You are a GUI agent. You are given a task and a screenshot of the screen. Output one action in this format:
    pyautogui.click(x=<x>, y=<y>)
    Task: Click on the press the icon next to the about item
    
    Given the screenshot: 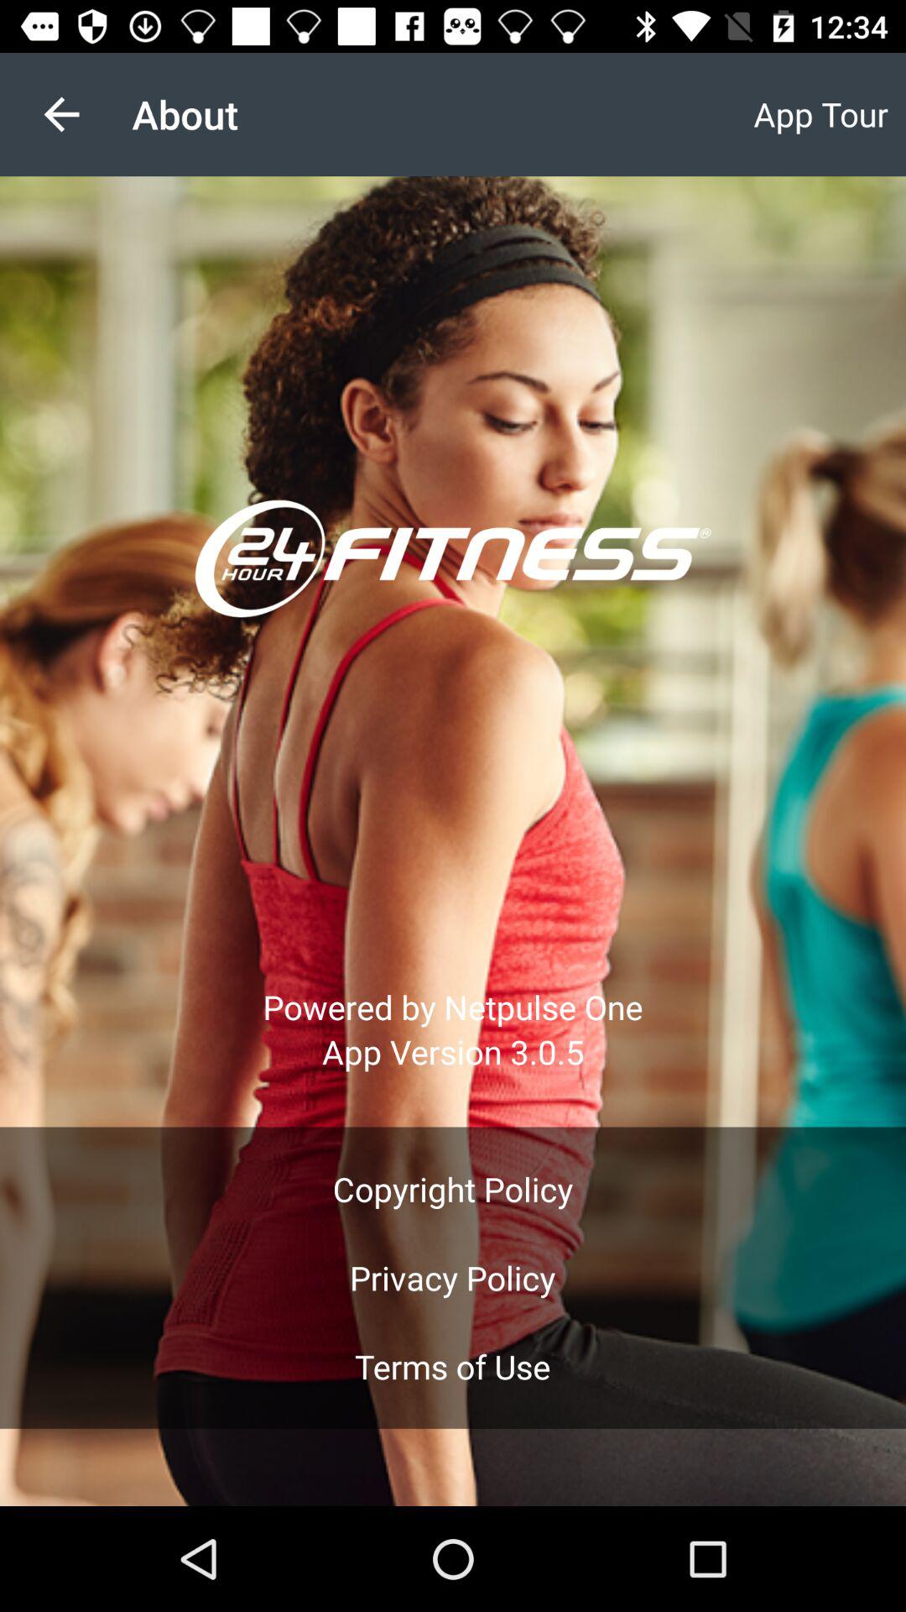 What is the action you would take?
    pyautogui.click(x=61, y=114)
    